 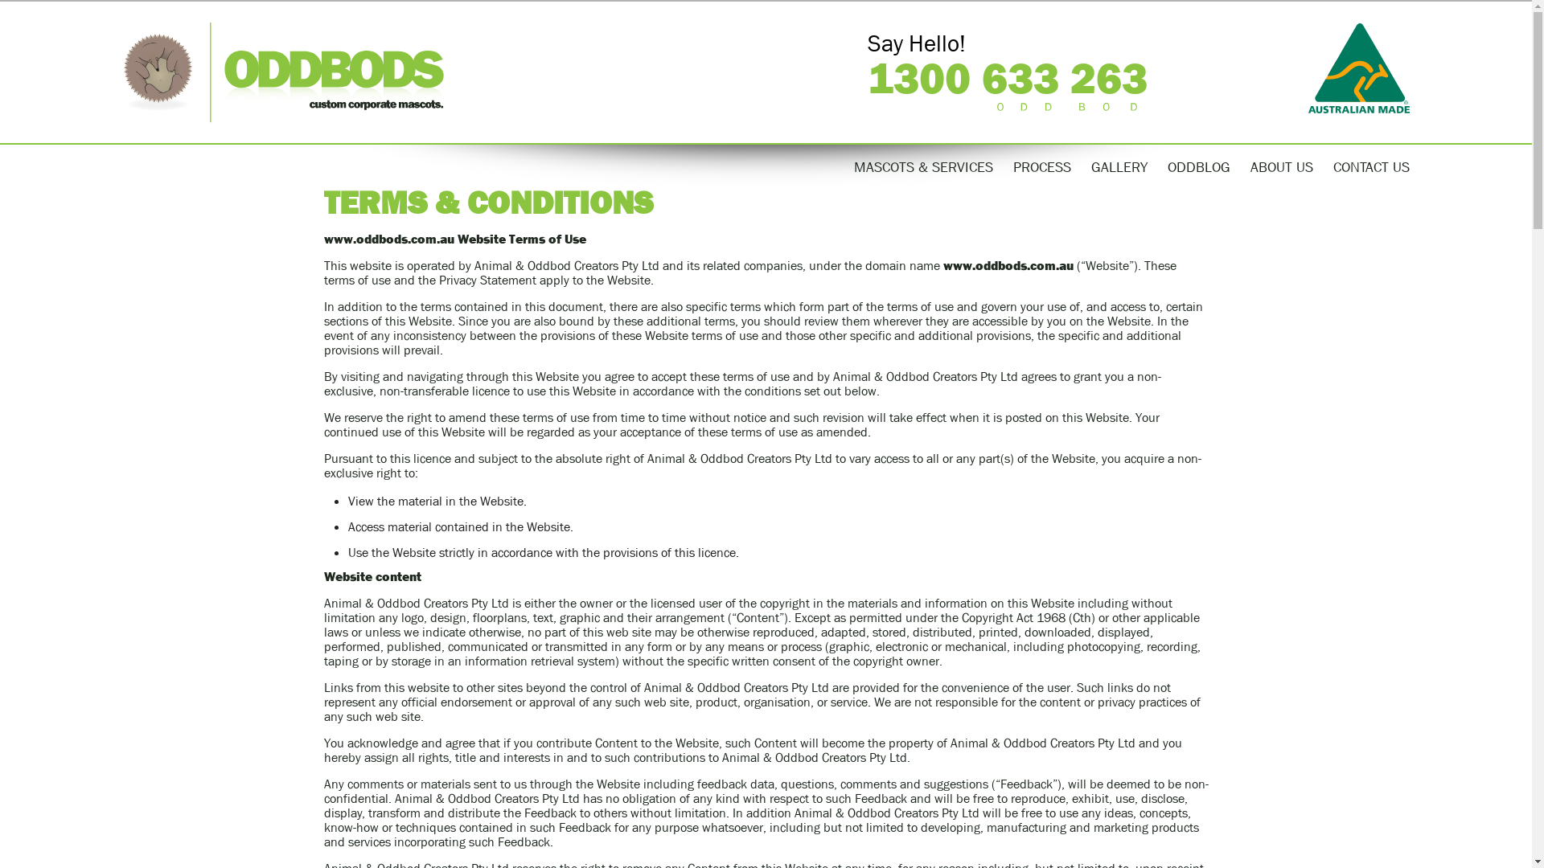 I want to click on ABOUT US, so click(x=1281, y=168).